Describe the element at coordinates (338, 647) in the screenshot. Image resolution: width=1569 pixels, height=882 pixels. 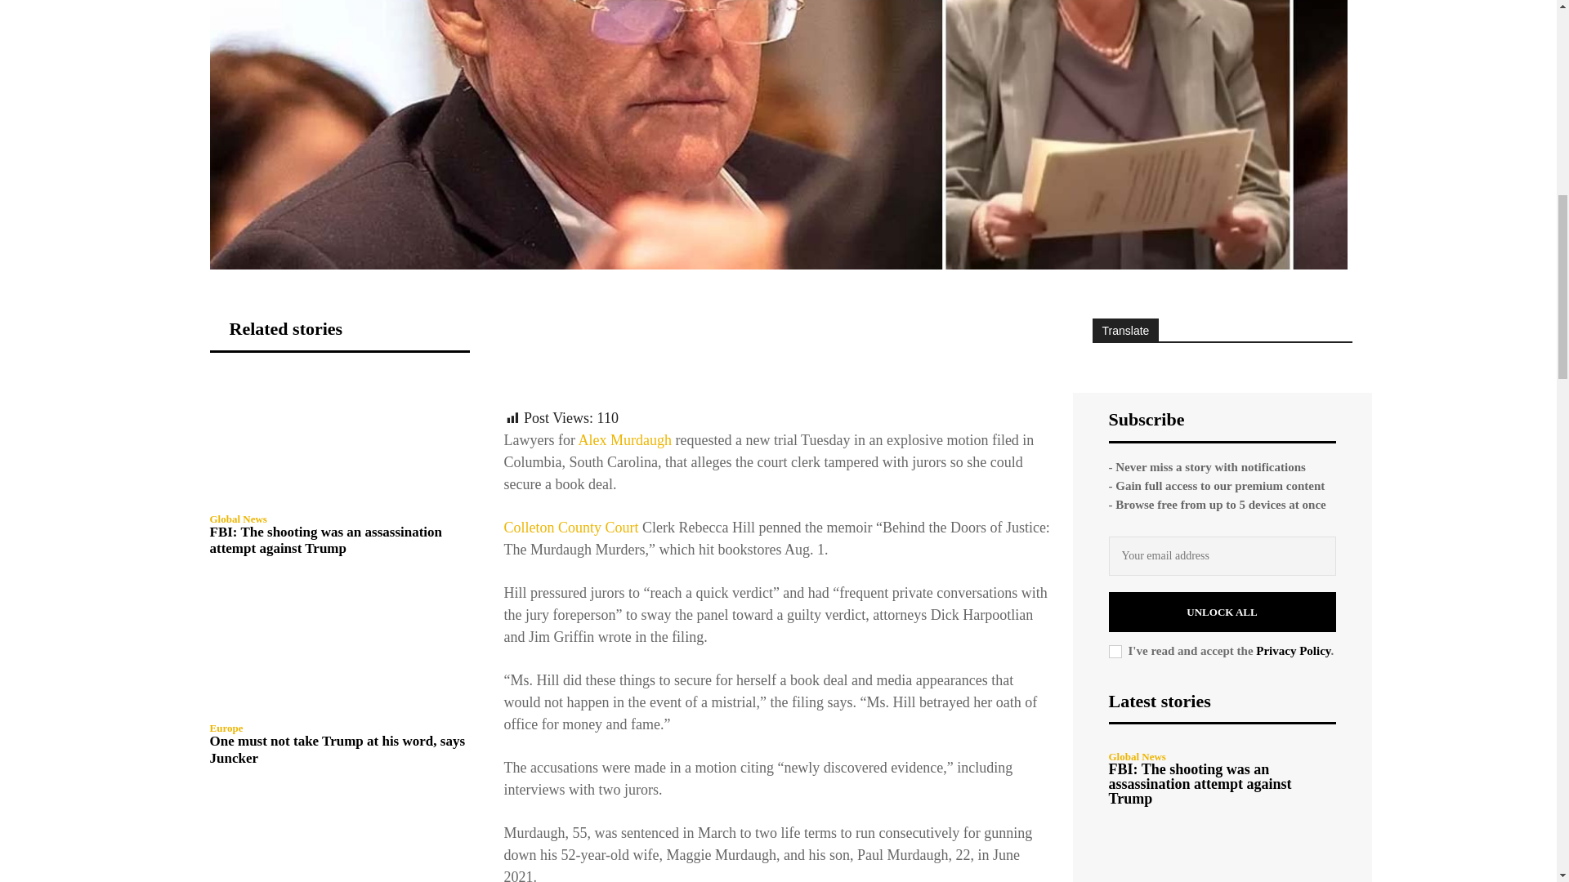
I see `One must not take Trump at his word, says Juncker` at that location.